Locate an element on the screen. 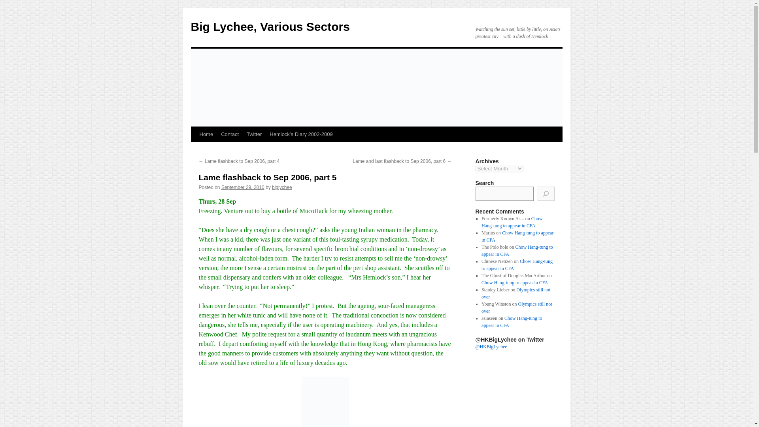 Image resolution: width=759 pixels, height=427 pixels. Big Lychee, Various Sectors is located at coordinates (270, 26).